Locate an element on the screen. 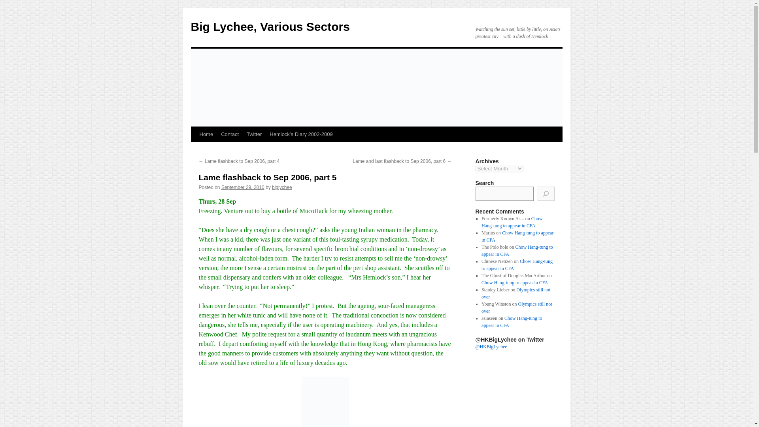 Image resolution: width=759 pixels, height=427 pixels. Big Lychee, Various Sectors is located at coordinates (270, 26).